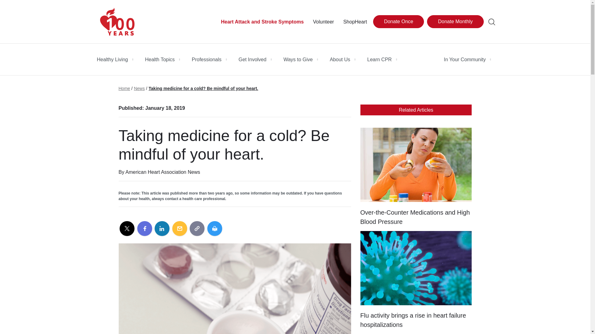 The height and width of the screenshot is (334, 595). I want to click on Search, so click(491, 22).